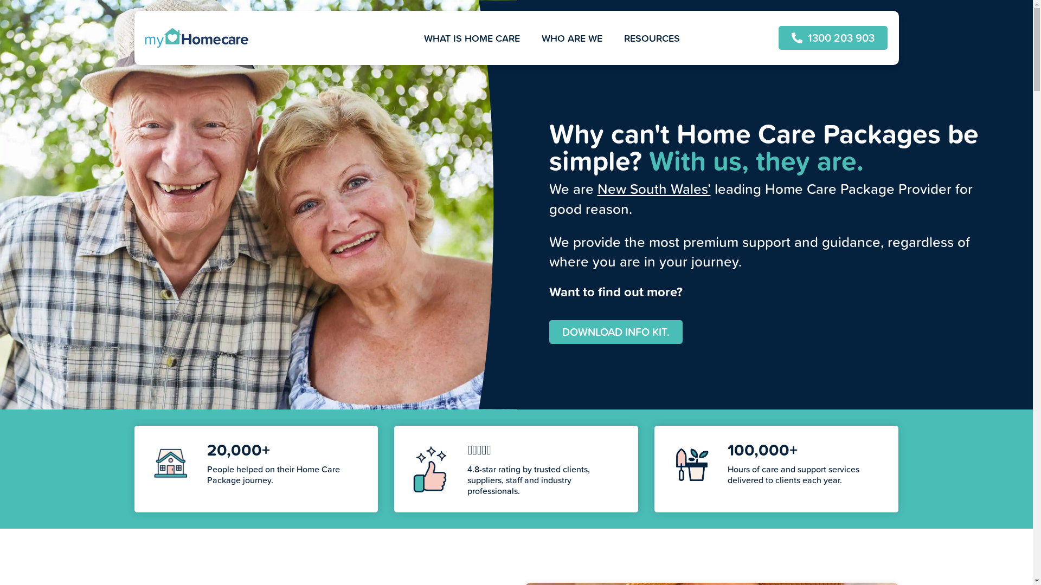 This screenshot has width=1041, height=585. I want to click on WHAT IS HOME CARE, so click(472, 38).